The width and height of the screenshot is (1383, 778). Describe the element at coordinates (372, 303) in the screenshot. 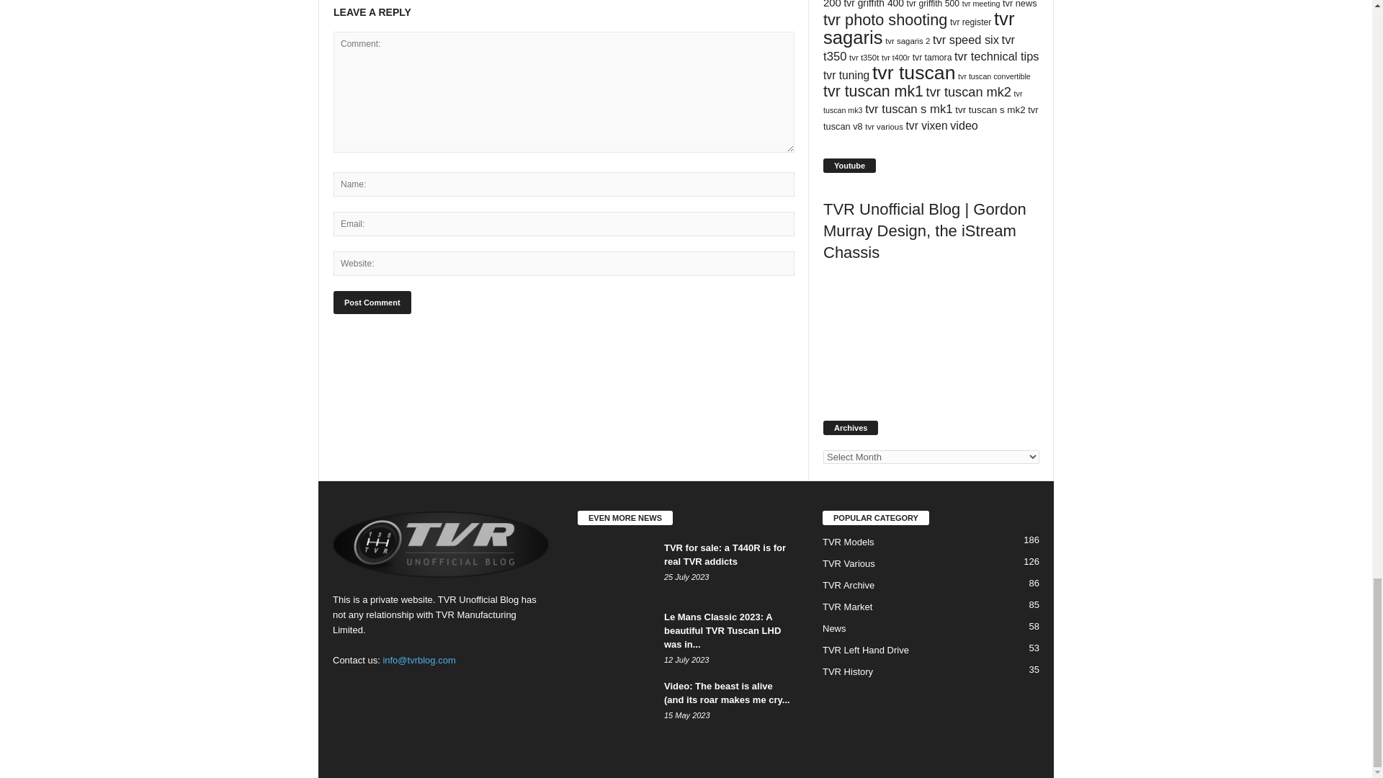

I see `Post Comment` at that location.